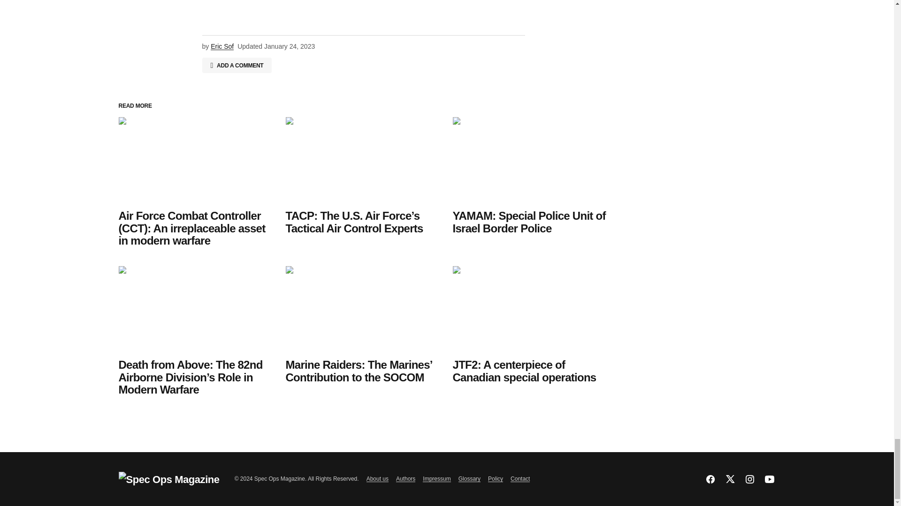  I want to click on JTF2: A centerpiece of Canadian special operations, so click(530, 310).